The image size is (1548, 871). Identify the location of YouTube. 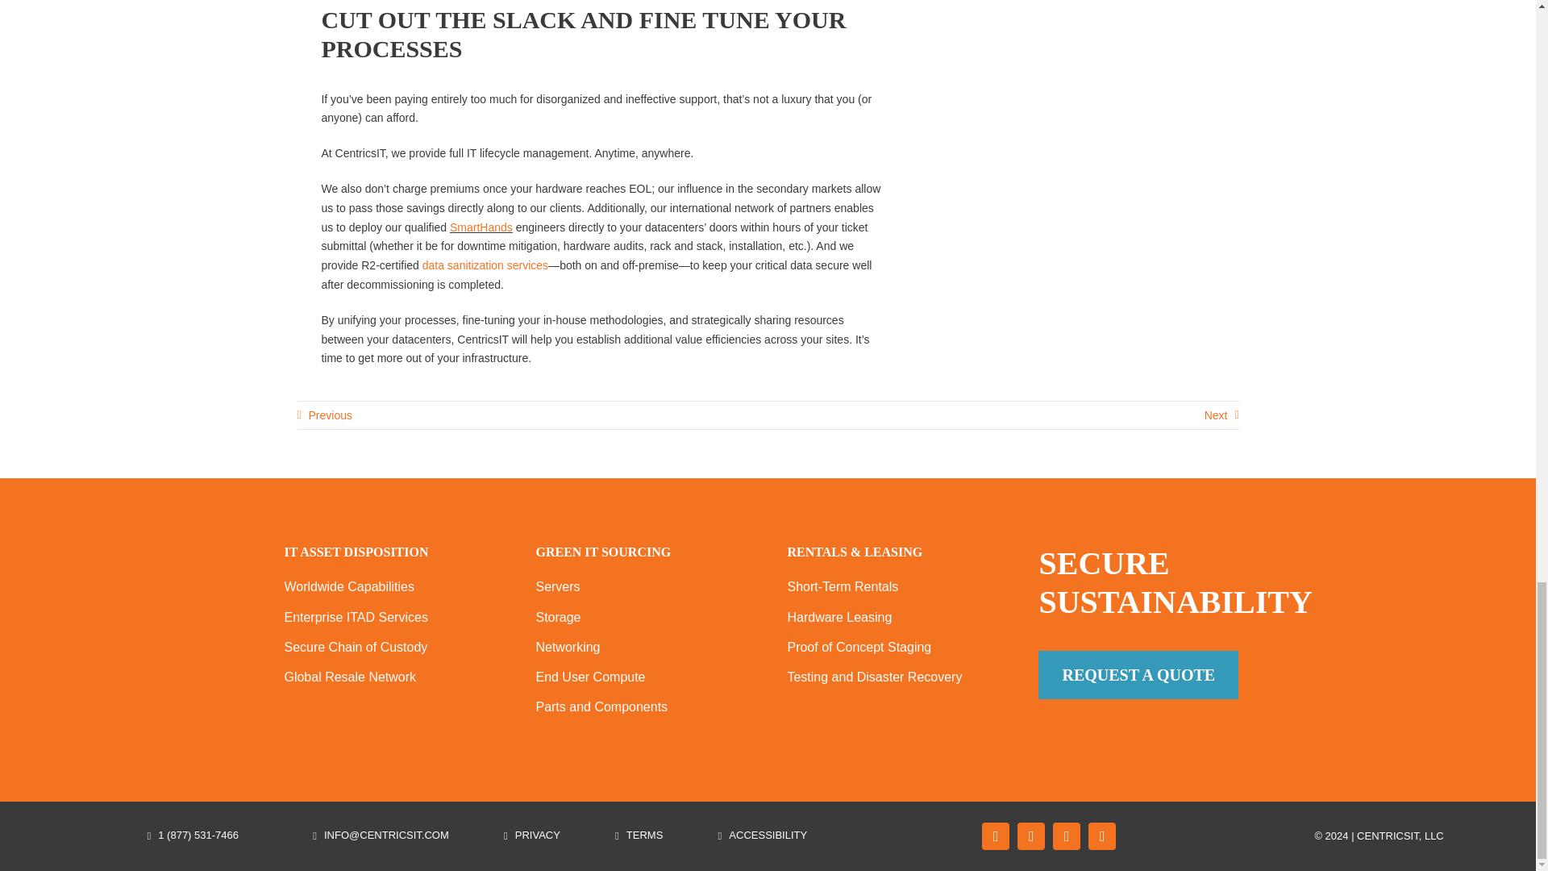
(1066, 836).